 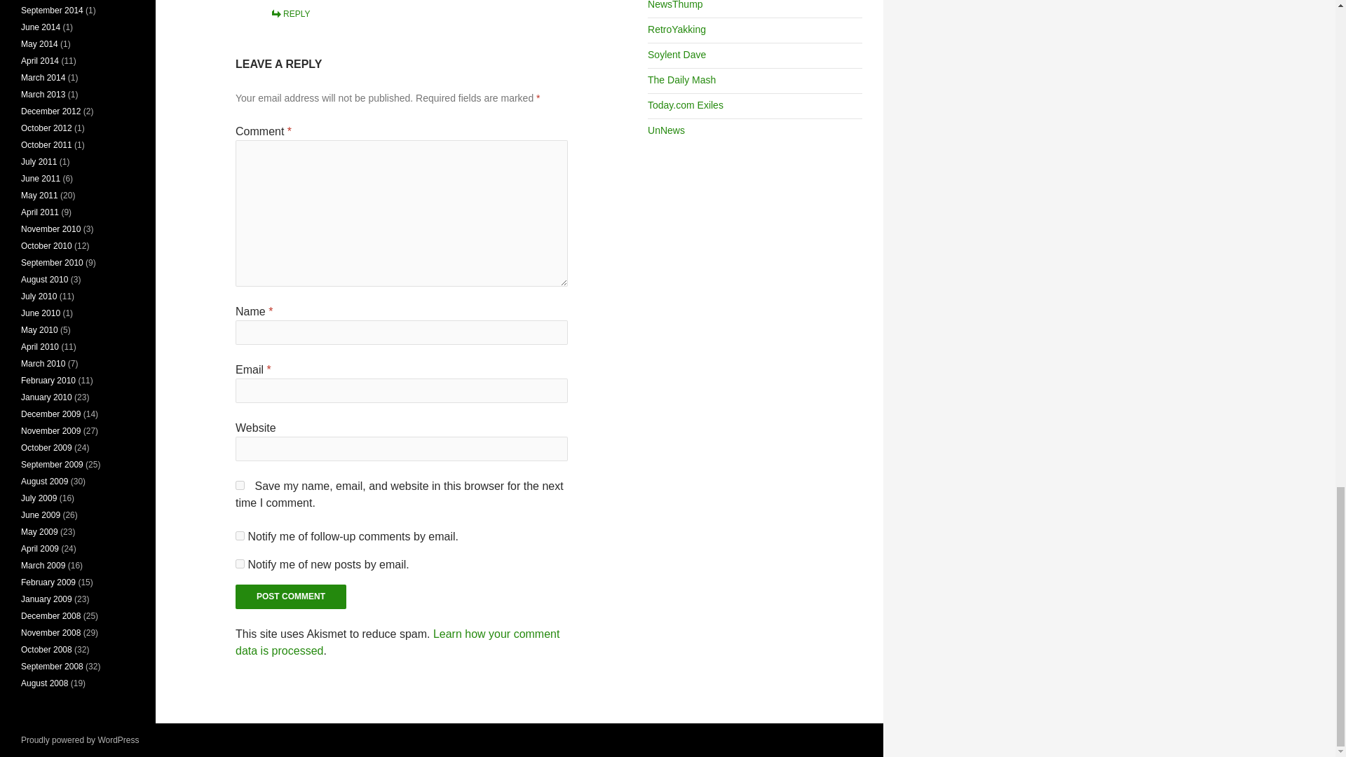 What do you see at coordinates (397, 642) in the screenshot?
I see `Learn how your comment data is processed` at bounding box center [397, 642].